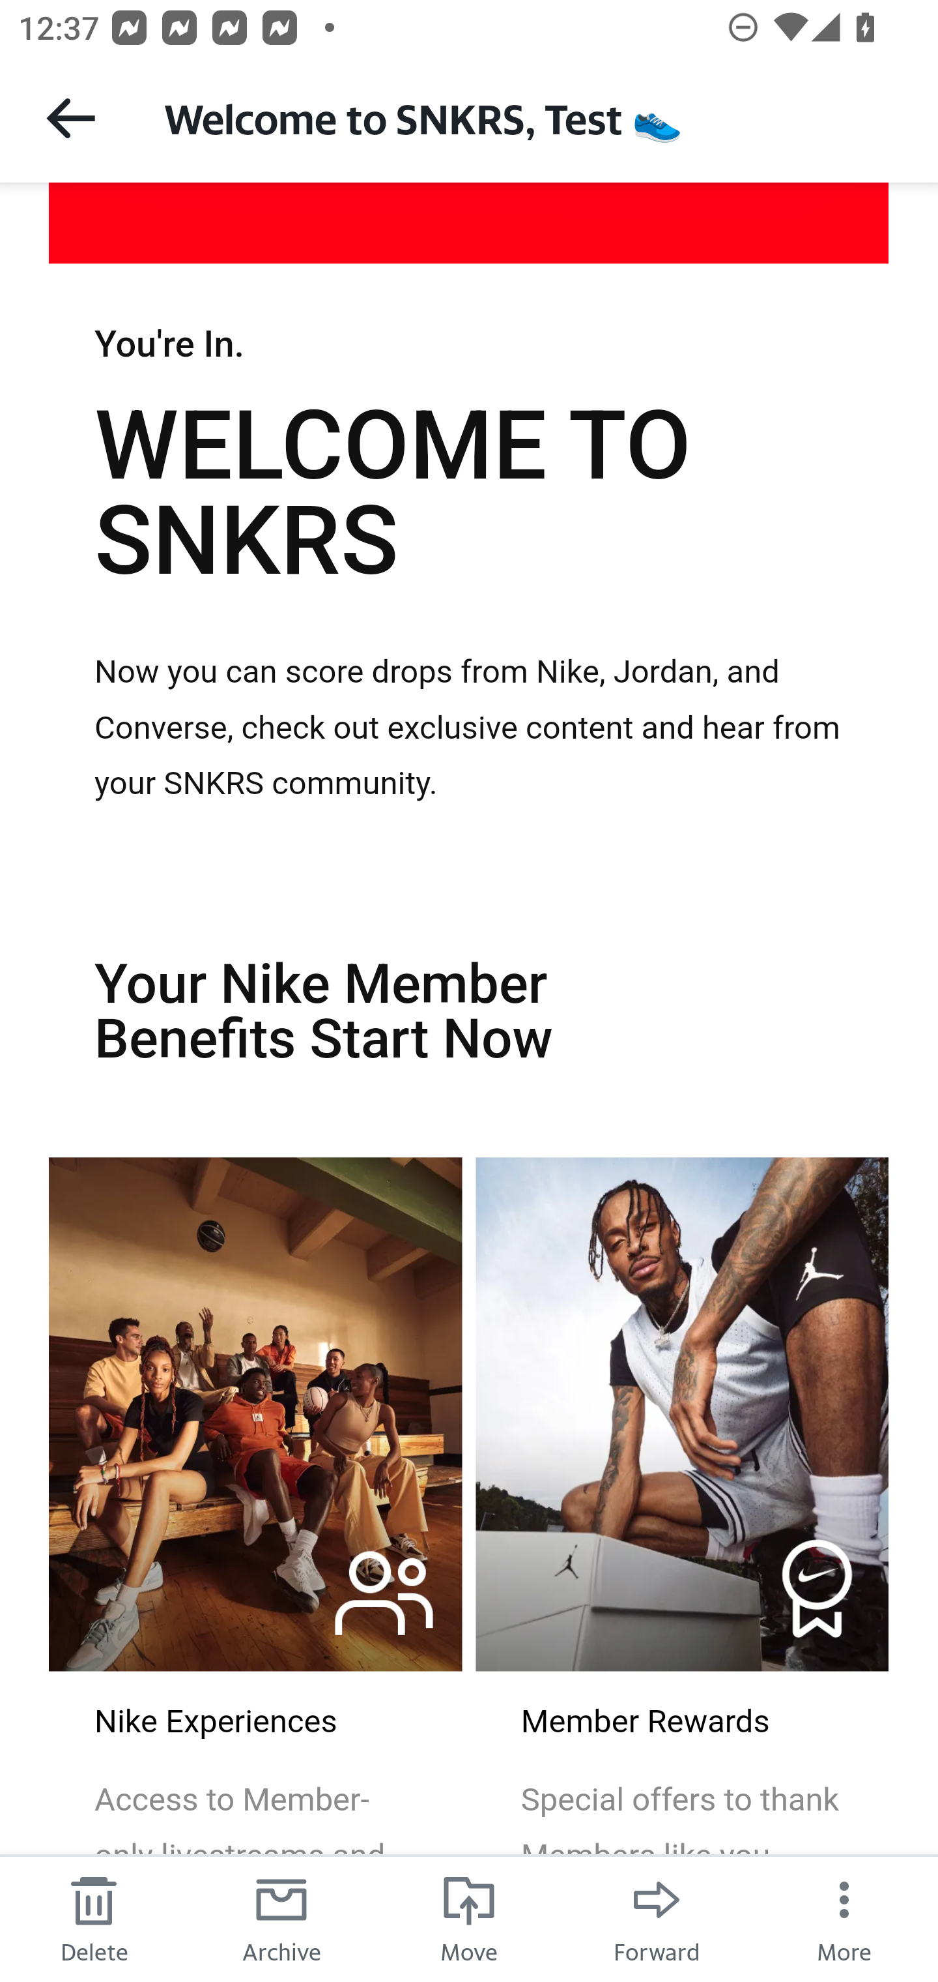 The image size is (938, 1982). I want to click on Archive, so click(281, 1918).